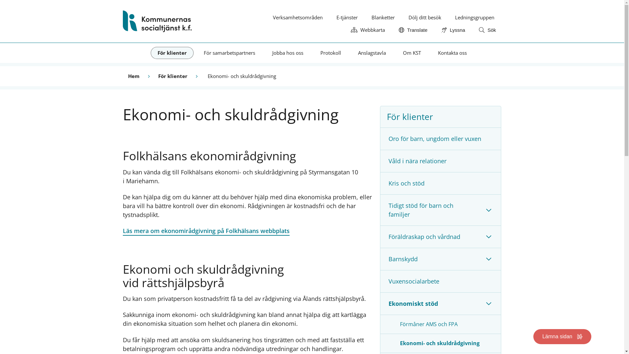 This screenshot has height=354, width=629. Describe the element at coordinates (383, 18) in the screenshot. I see `Blanketter` at that location.